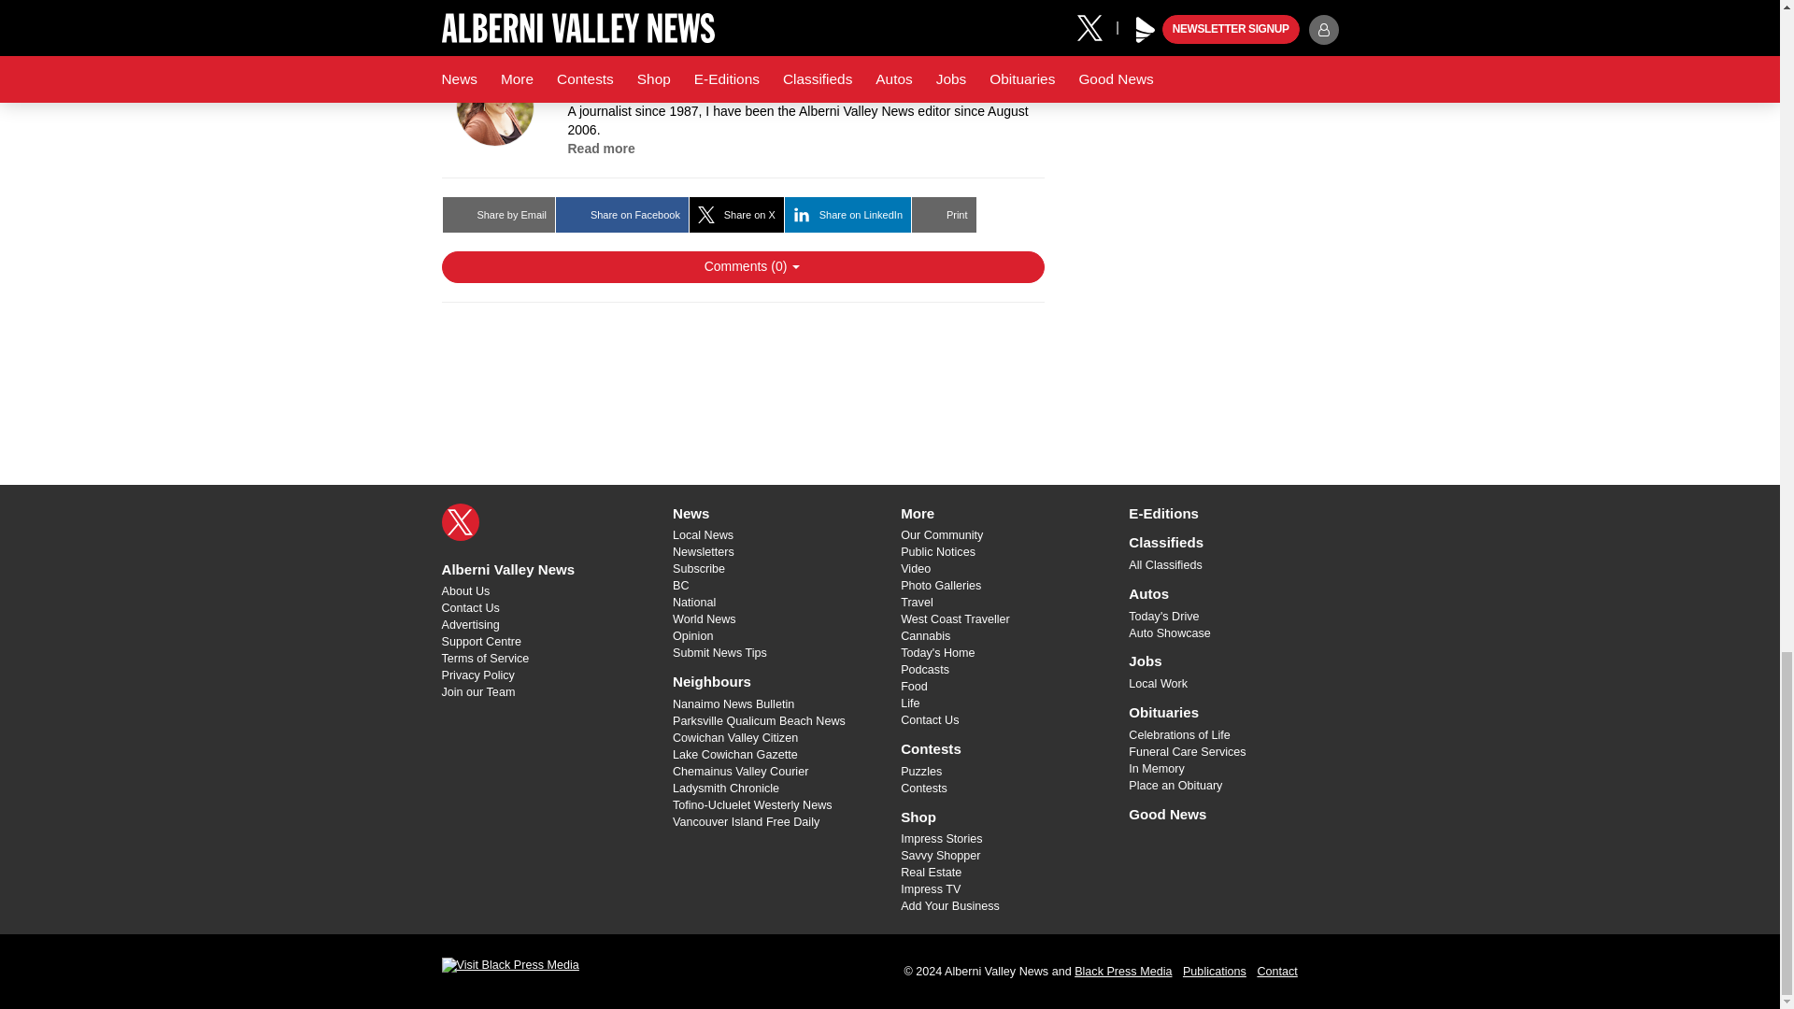 Image resolution: width=1794 pixels, height=1009 pixels. I want to click on X, so click(460, 521).